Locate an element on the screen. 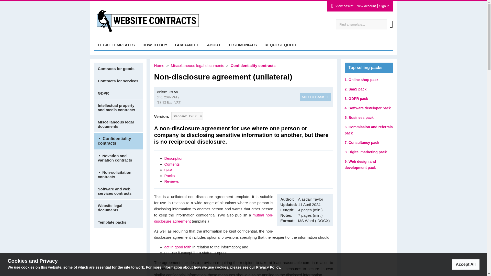  act in good faith is located at coordinates (177, 247).